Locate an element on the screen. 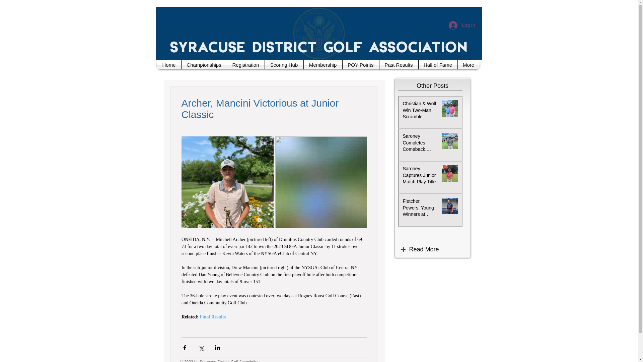 Image resolution: width=643 pixels, height=362 pixels. Past Results is located at coordinates (399, 65).